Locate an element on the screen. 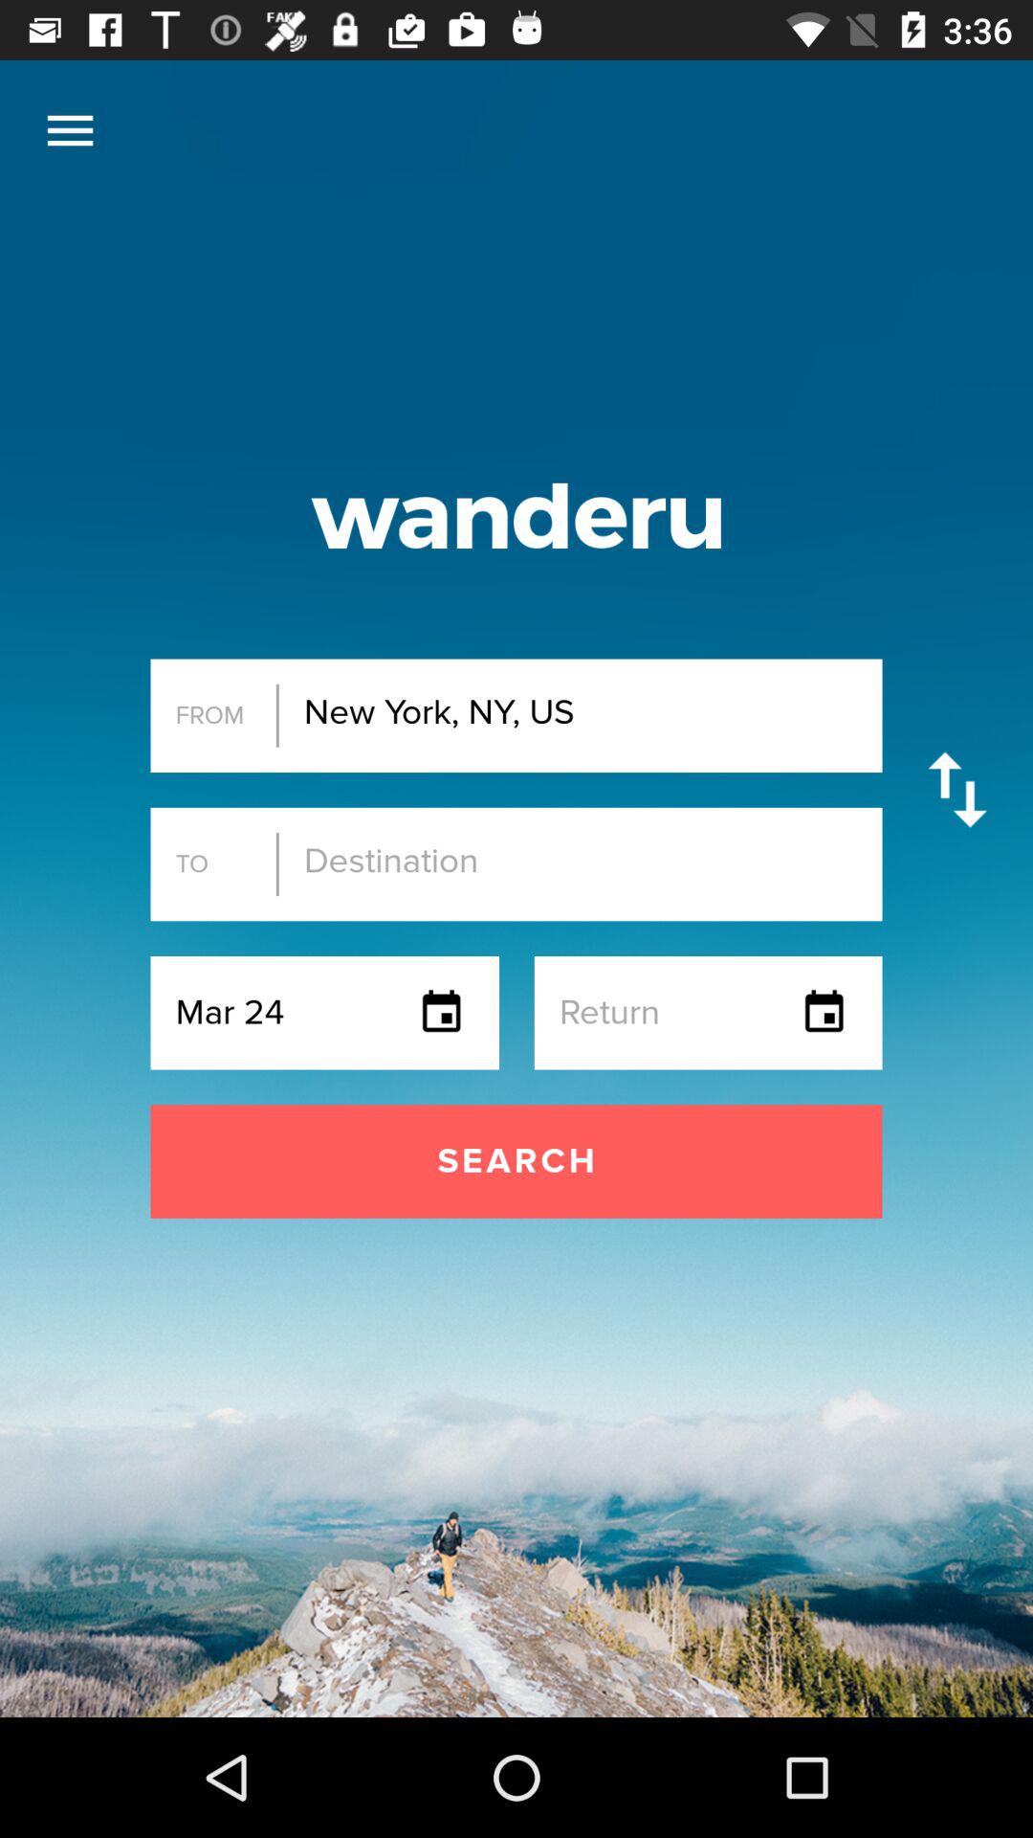 Image resolution: width=1033 pixels, height=1838 pixels. pull up options is located at coordinates (71, 130).